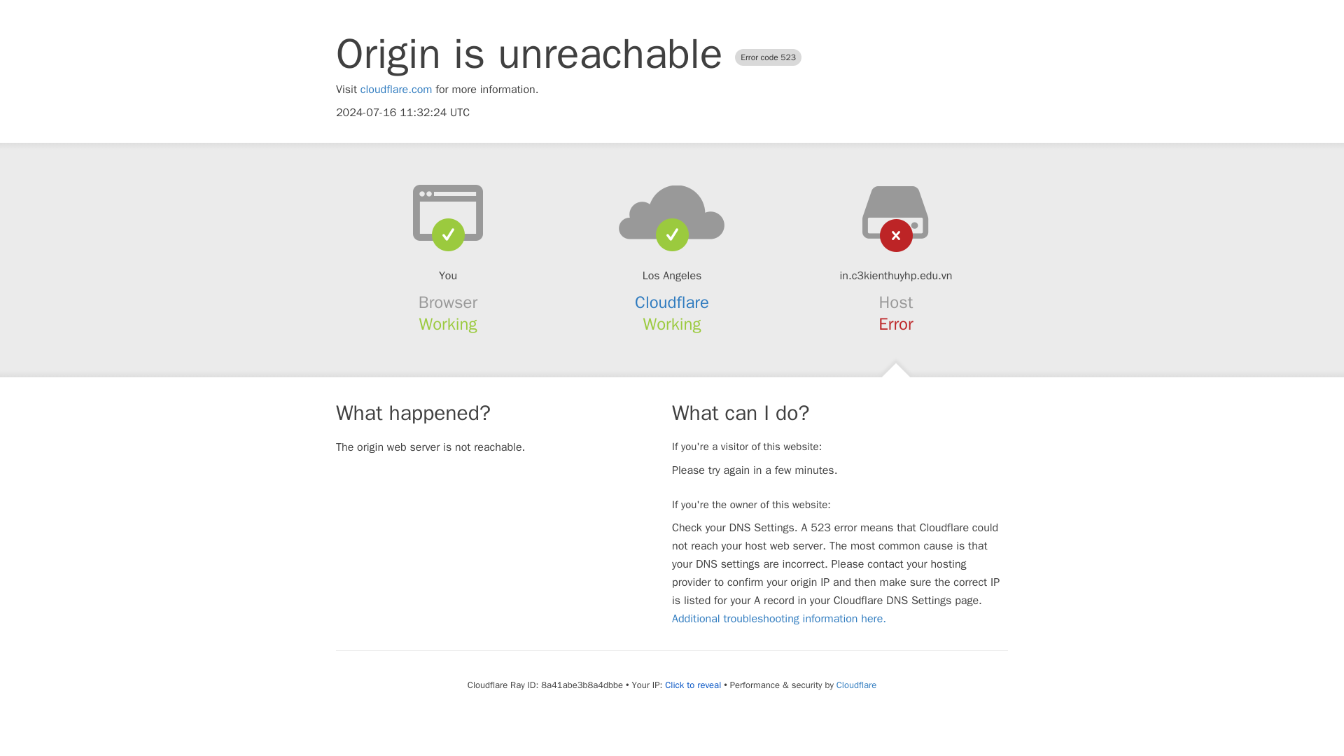  What do you see at coordinates (693, 685) in the screenshot?
I see `Click to reveal` at bounding box center [693, 685].